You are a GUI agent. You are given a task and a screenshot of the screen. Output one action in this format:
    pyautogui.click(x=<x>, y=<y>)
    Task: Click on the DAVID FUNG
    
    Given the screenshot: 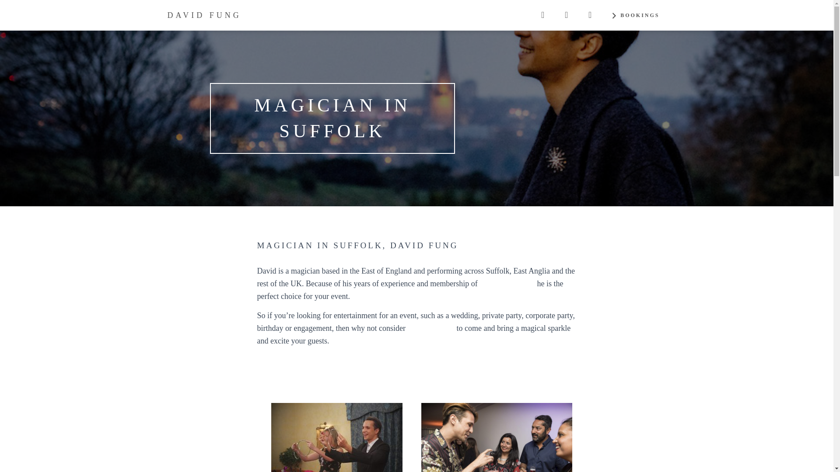 What is the action you would take?
    pyautogui.click(x=204, y=15)
    